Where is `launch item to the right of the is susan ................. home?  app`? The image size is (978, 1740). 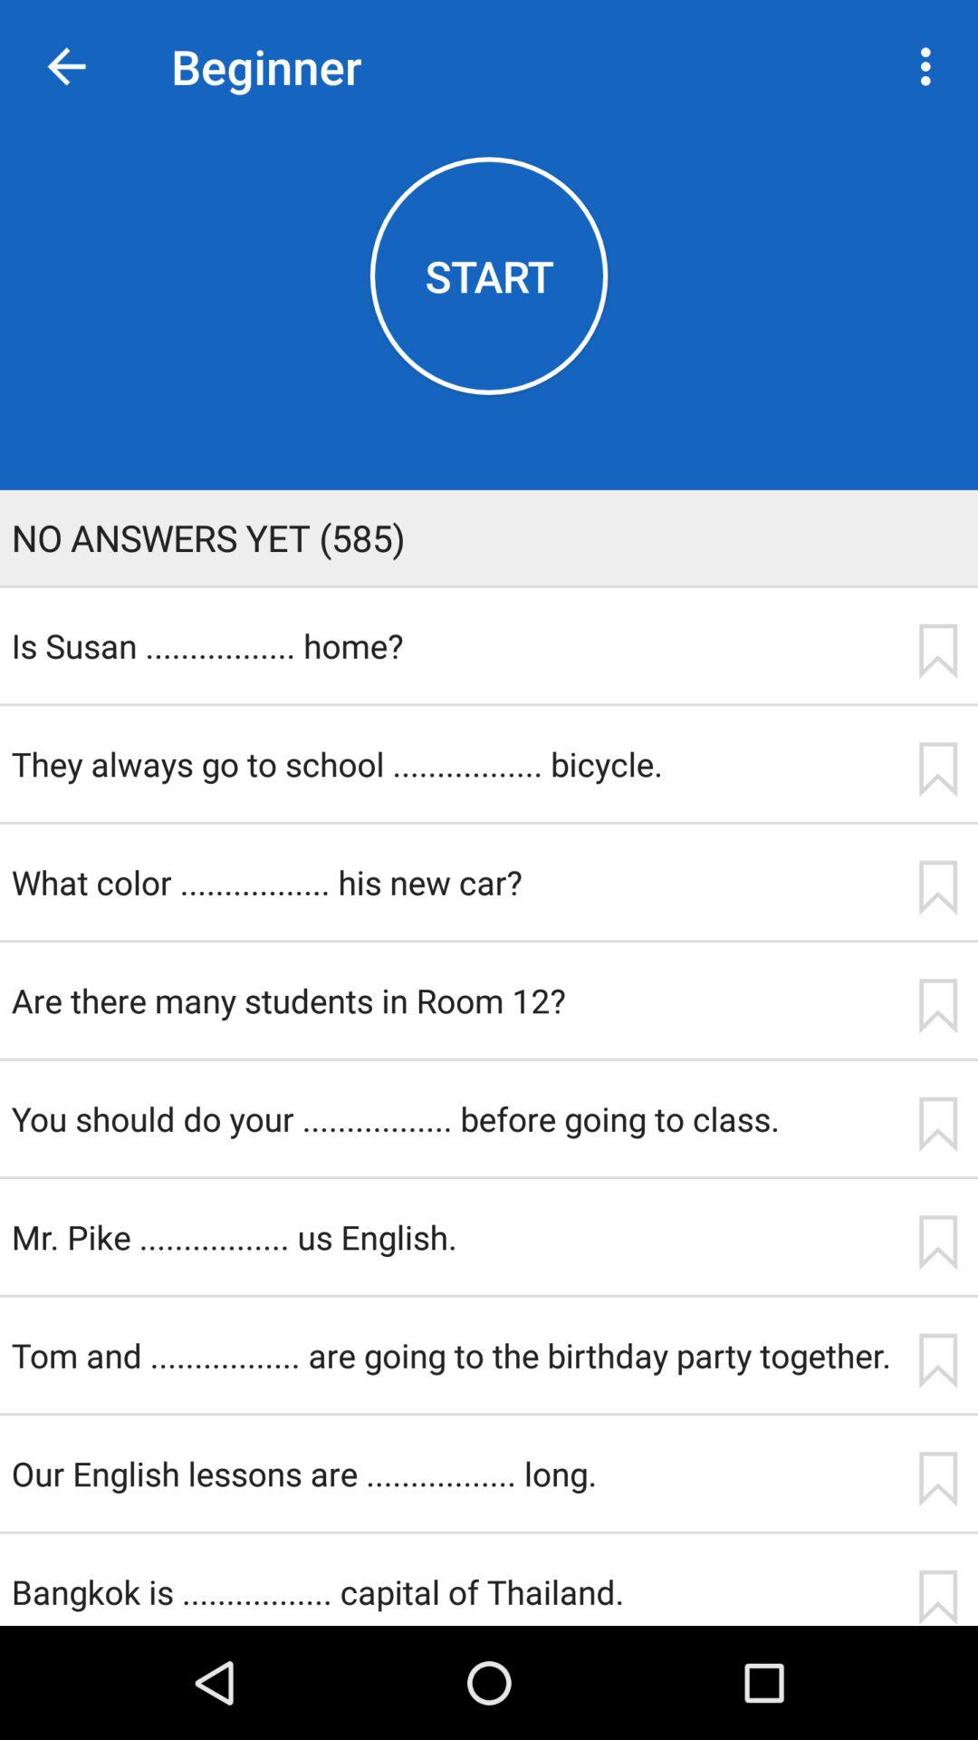 launch item to the right of the is susan ................. home?  app is located at coordinates (937, 651).